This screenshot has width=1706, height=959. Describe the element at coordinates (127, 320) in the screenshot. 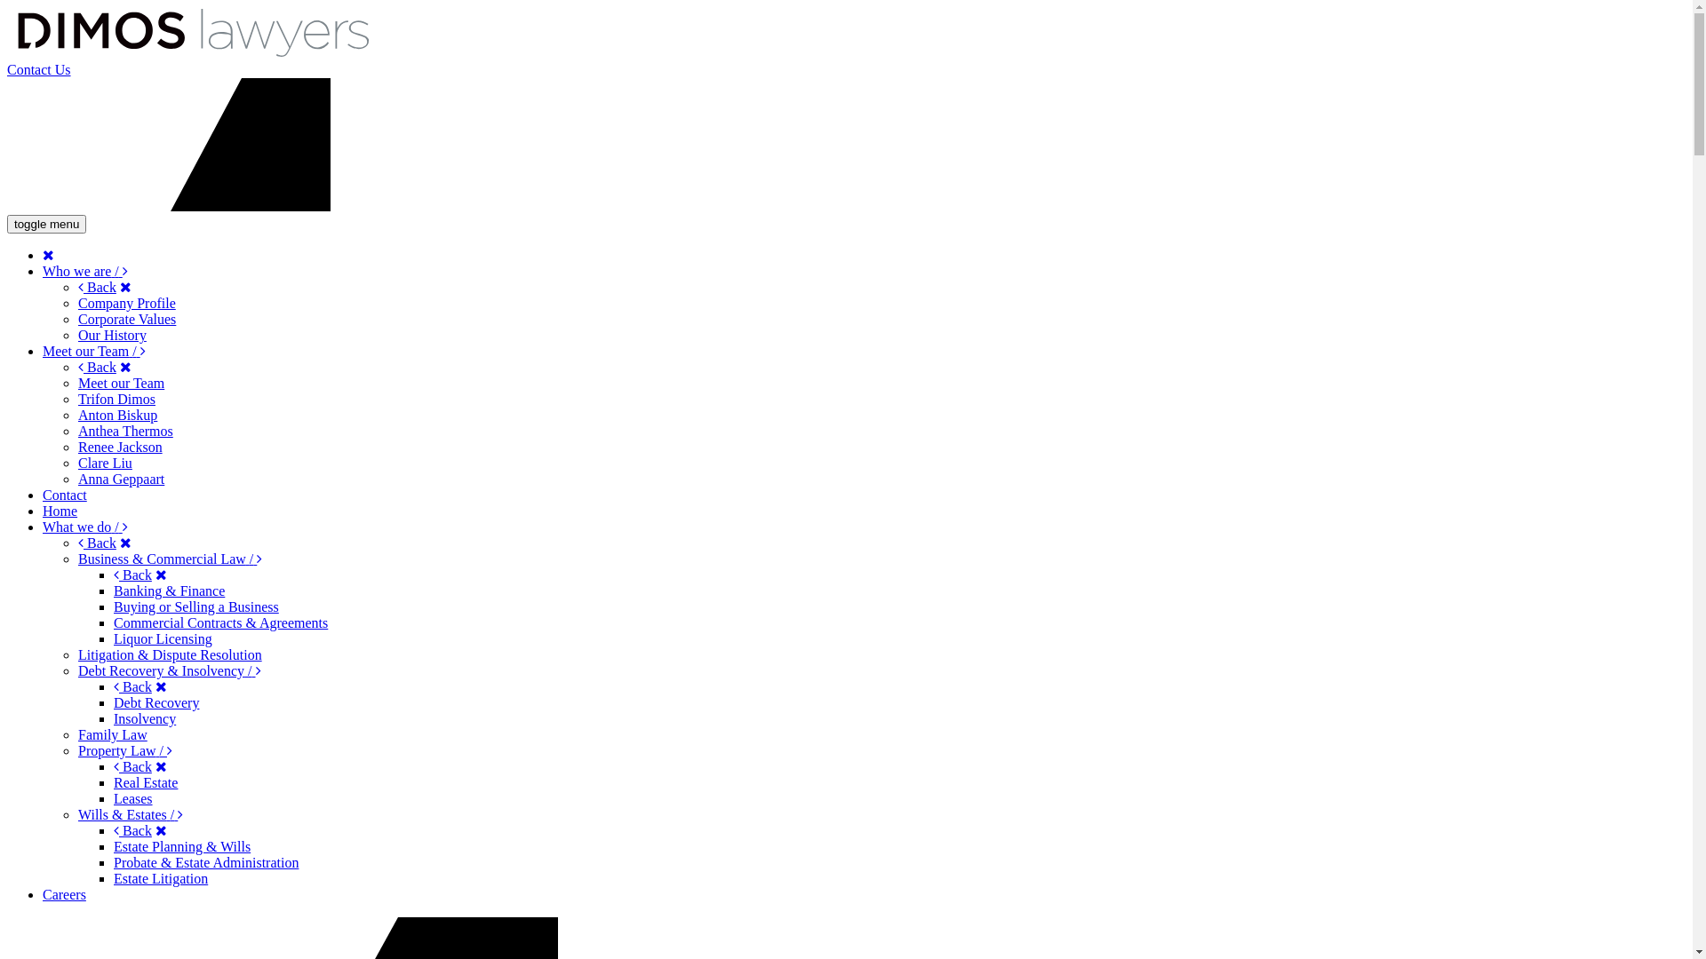

I see `Corporate Values` at that location.